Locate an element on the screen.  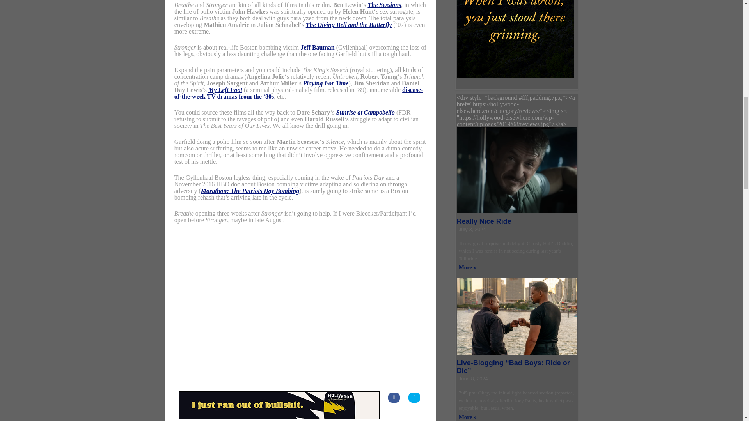
Sunrise at Campobello is located at coordinates (365, 112).